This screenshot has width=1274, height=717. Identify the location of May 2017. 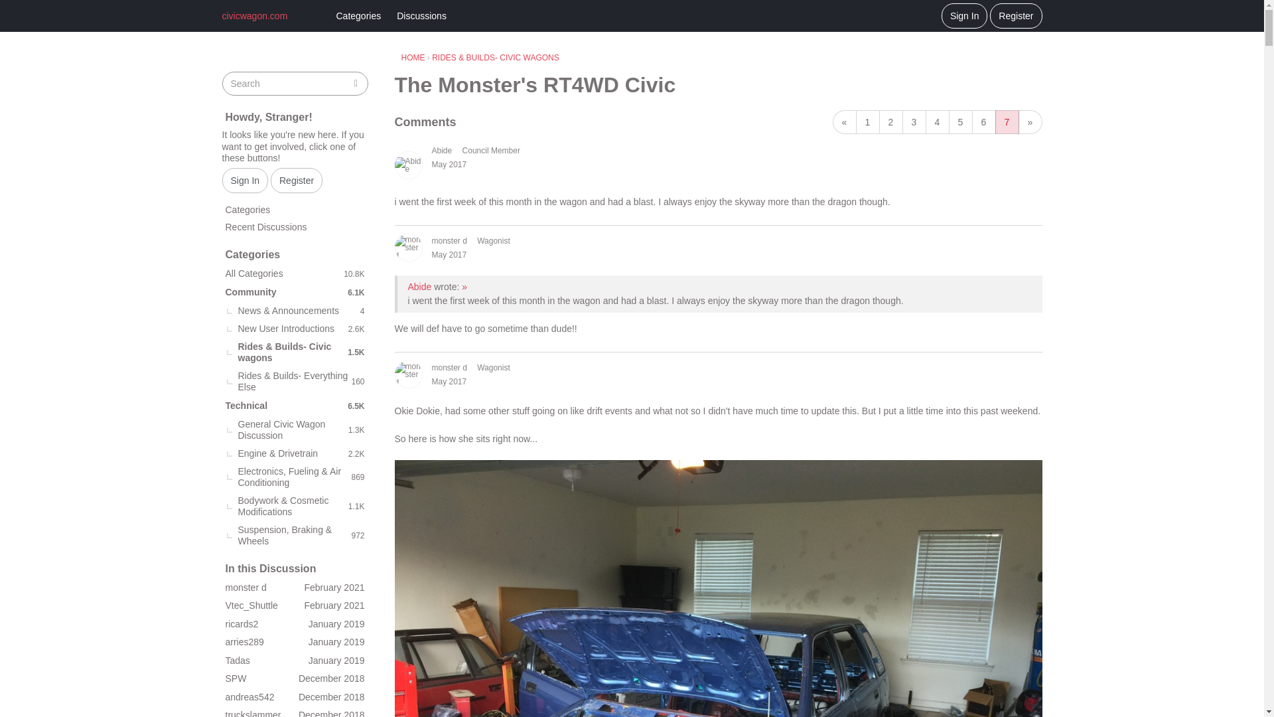
(449, 254).